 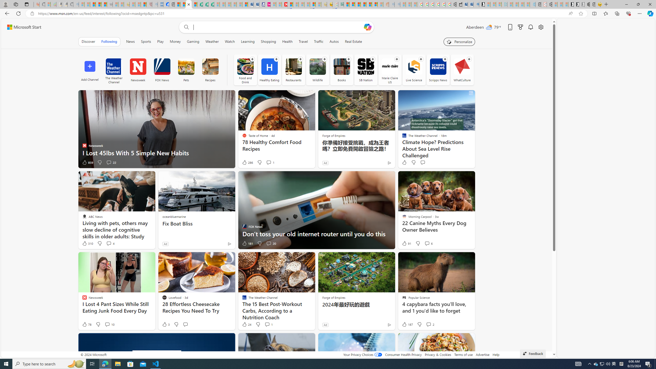 I want to click on View comments 10 Comment, so click(x=107, y=324).